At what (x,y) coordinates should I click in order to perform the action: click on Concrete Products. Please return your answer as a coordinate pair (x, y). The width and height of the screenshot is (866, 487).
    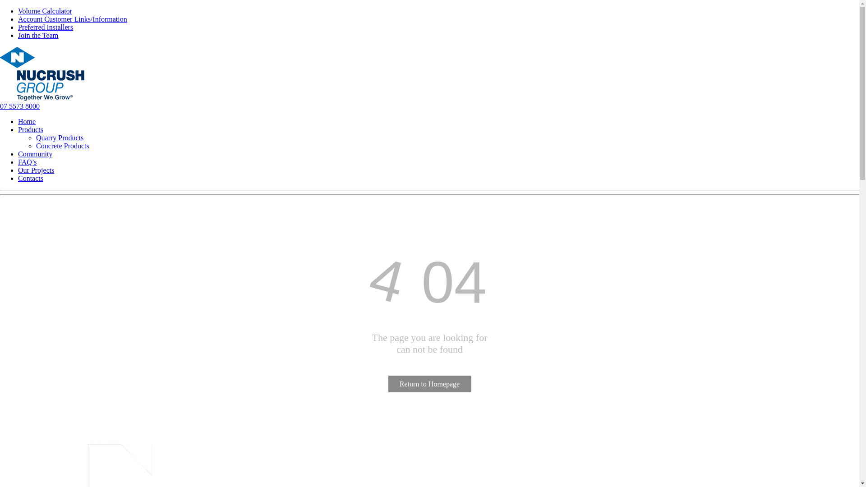
    Looking at the image, I should click on (63, 146).